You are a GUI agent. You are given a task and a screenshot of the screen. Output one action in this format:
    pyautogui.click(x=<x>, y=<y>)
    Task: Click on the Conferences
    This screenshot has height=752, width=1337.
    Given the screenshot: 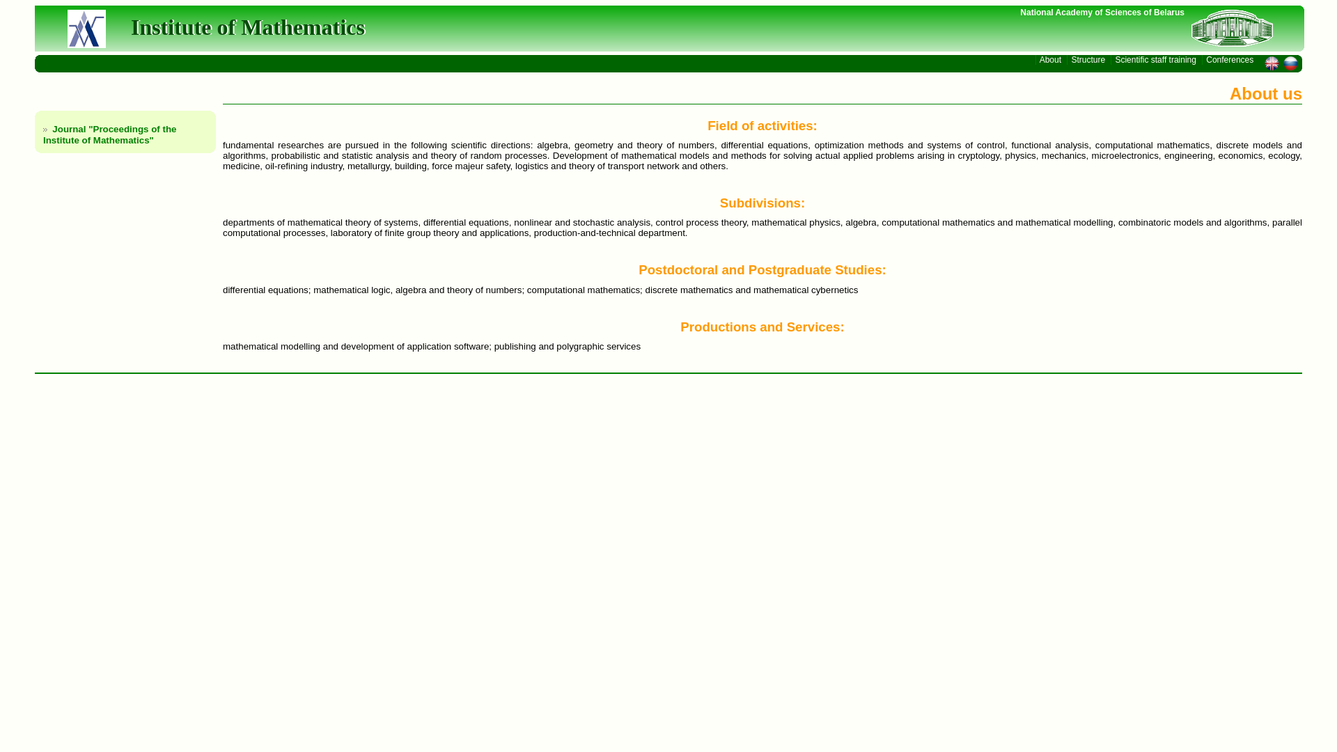 What is the action you would take?
    pyautogui.click(x=1230, y=60)
    